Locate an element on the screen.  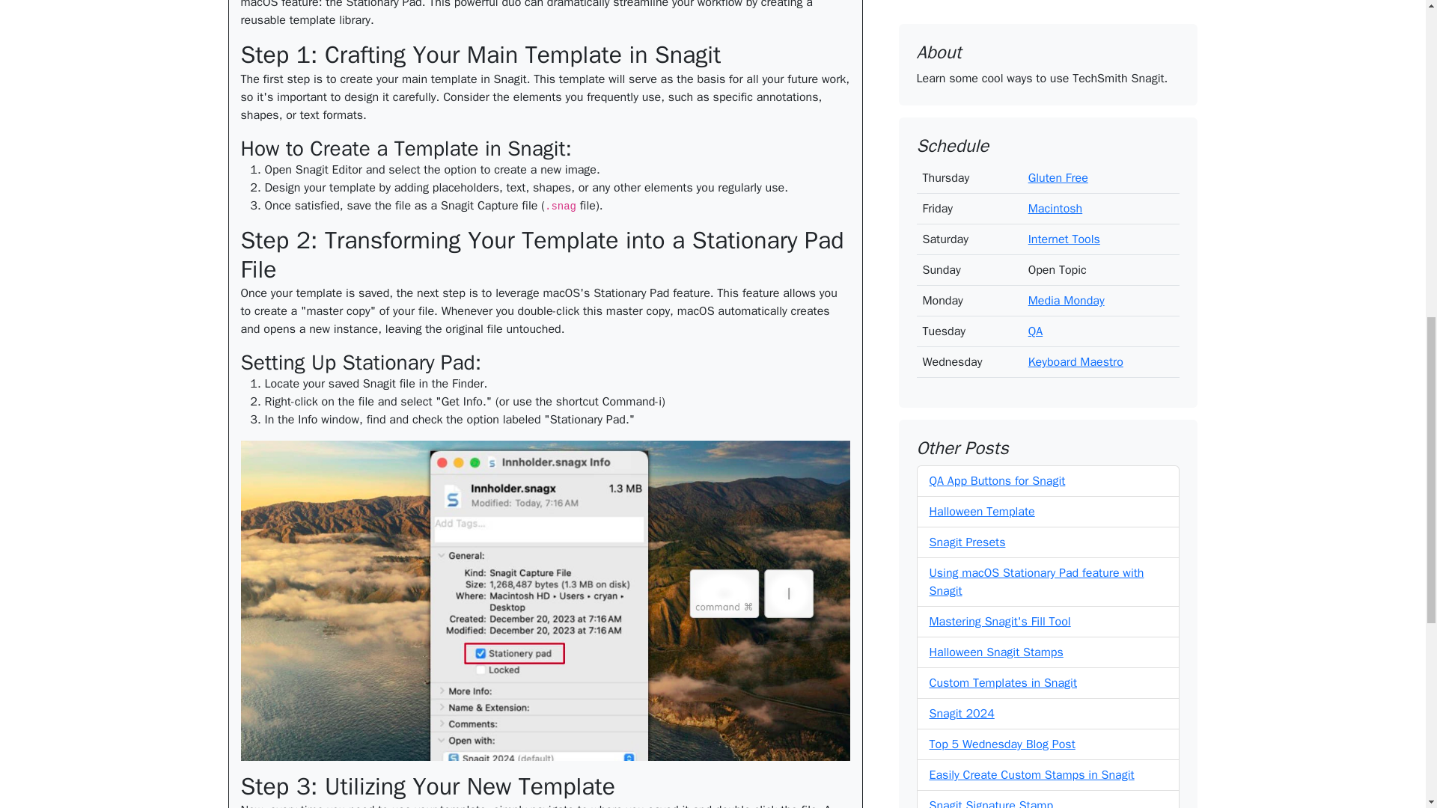
Snagit - More than a Capture Tool is located at coordinates (1018, 292).